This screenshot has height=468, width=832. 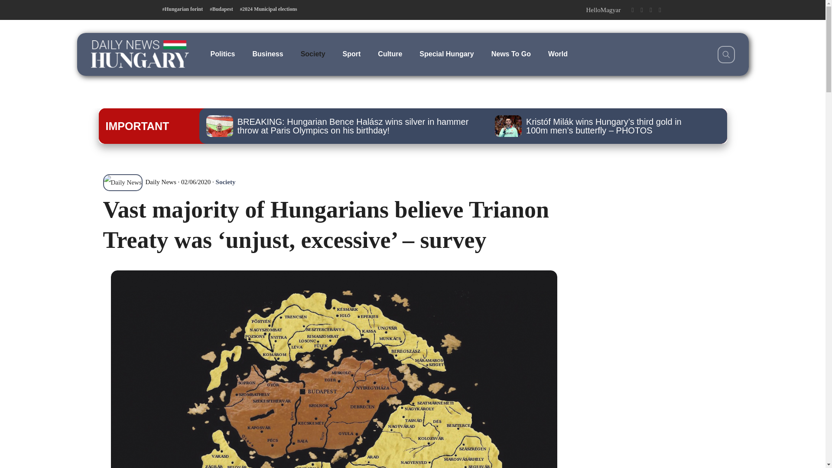 What do you see at coordinates (390, 54) in the screenshot?
I see `Culture` at bounding box center [390, 54].